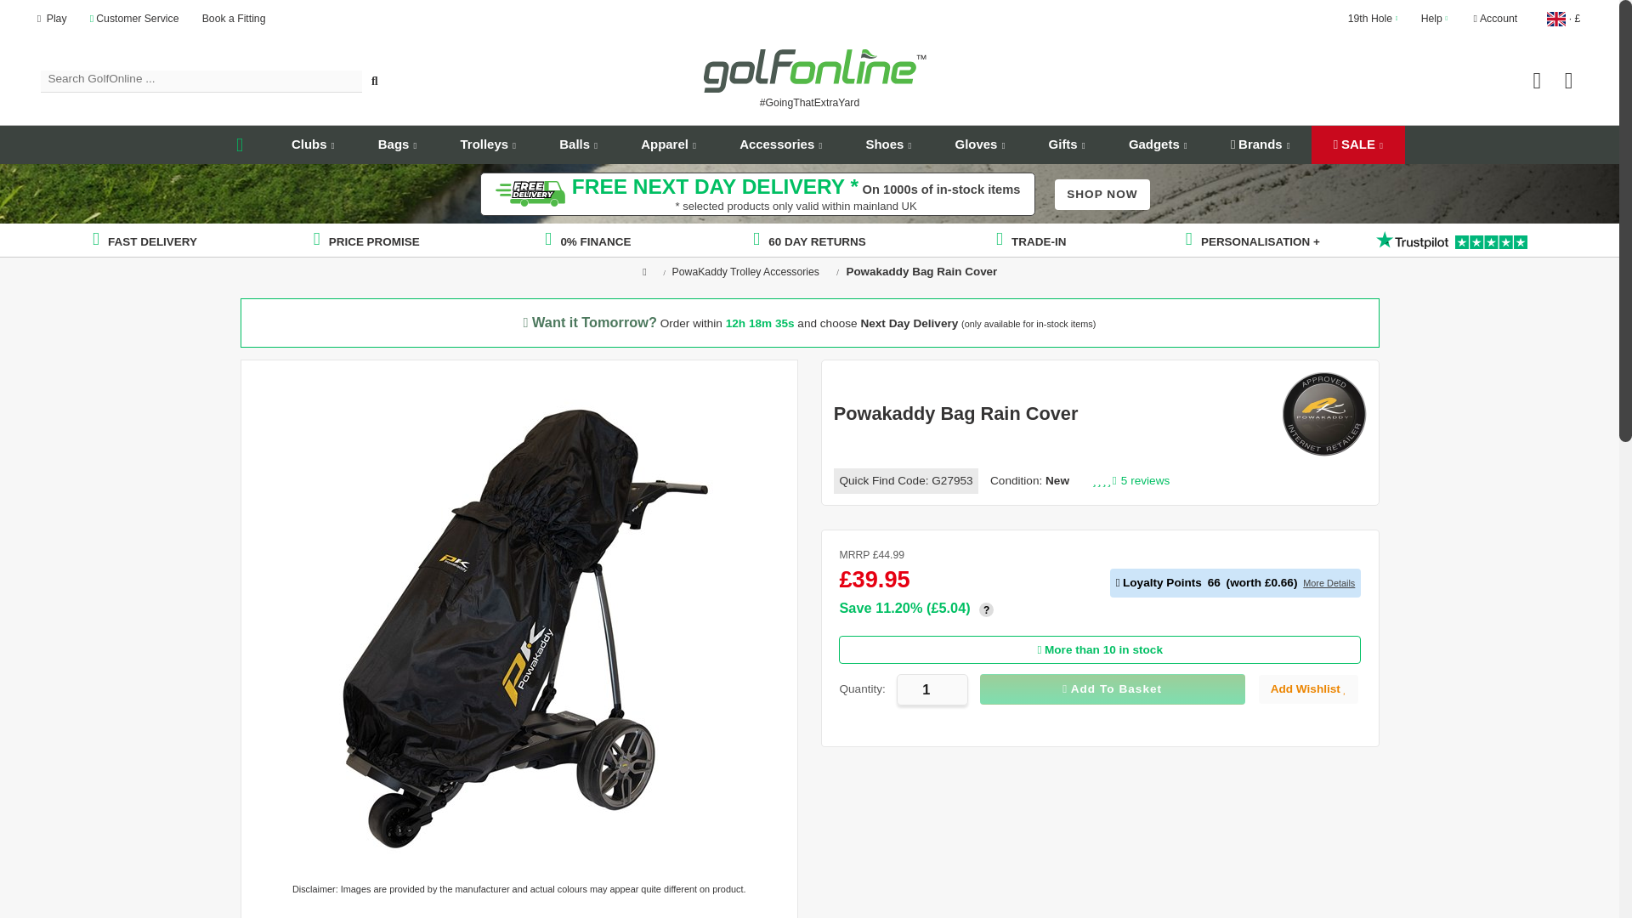  Describe the element at coordinates (1066, 144) in the screenshot. I see `Gifts` at that location.